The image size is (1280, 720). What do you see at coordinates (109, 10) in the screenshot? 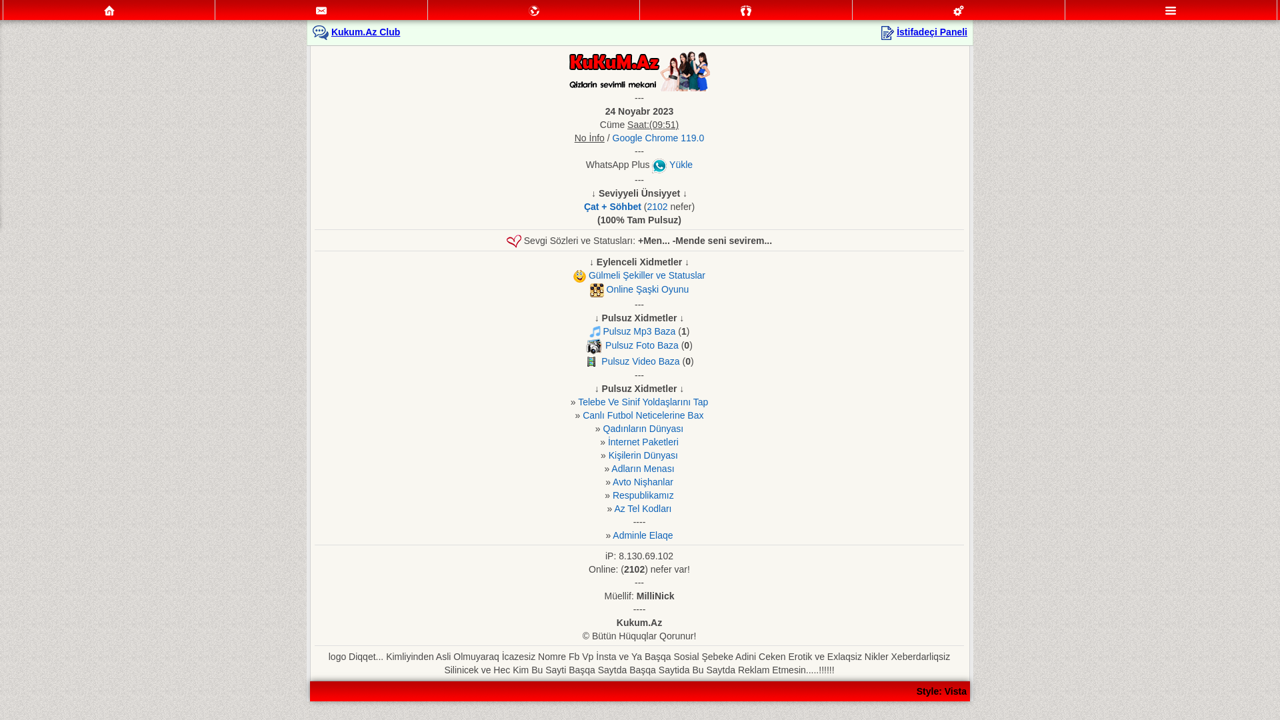
I see `Ana Sehife` at bounding box center [109, 10].